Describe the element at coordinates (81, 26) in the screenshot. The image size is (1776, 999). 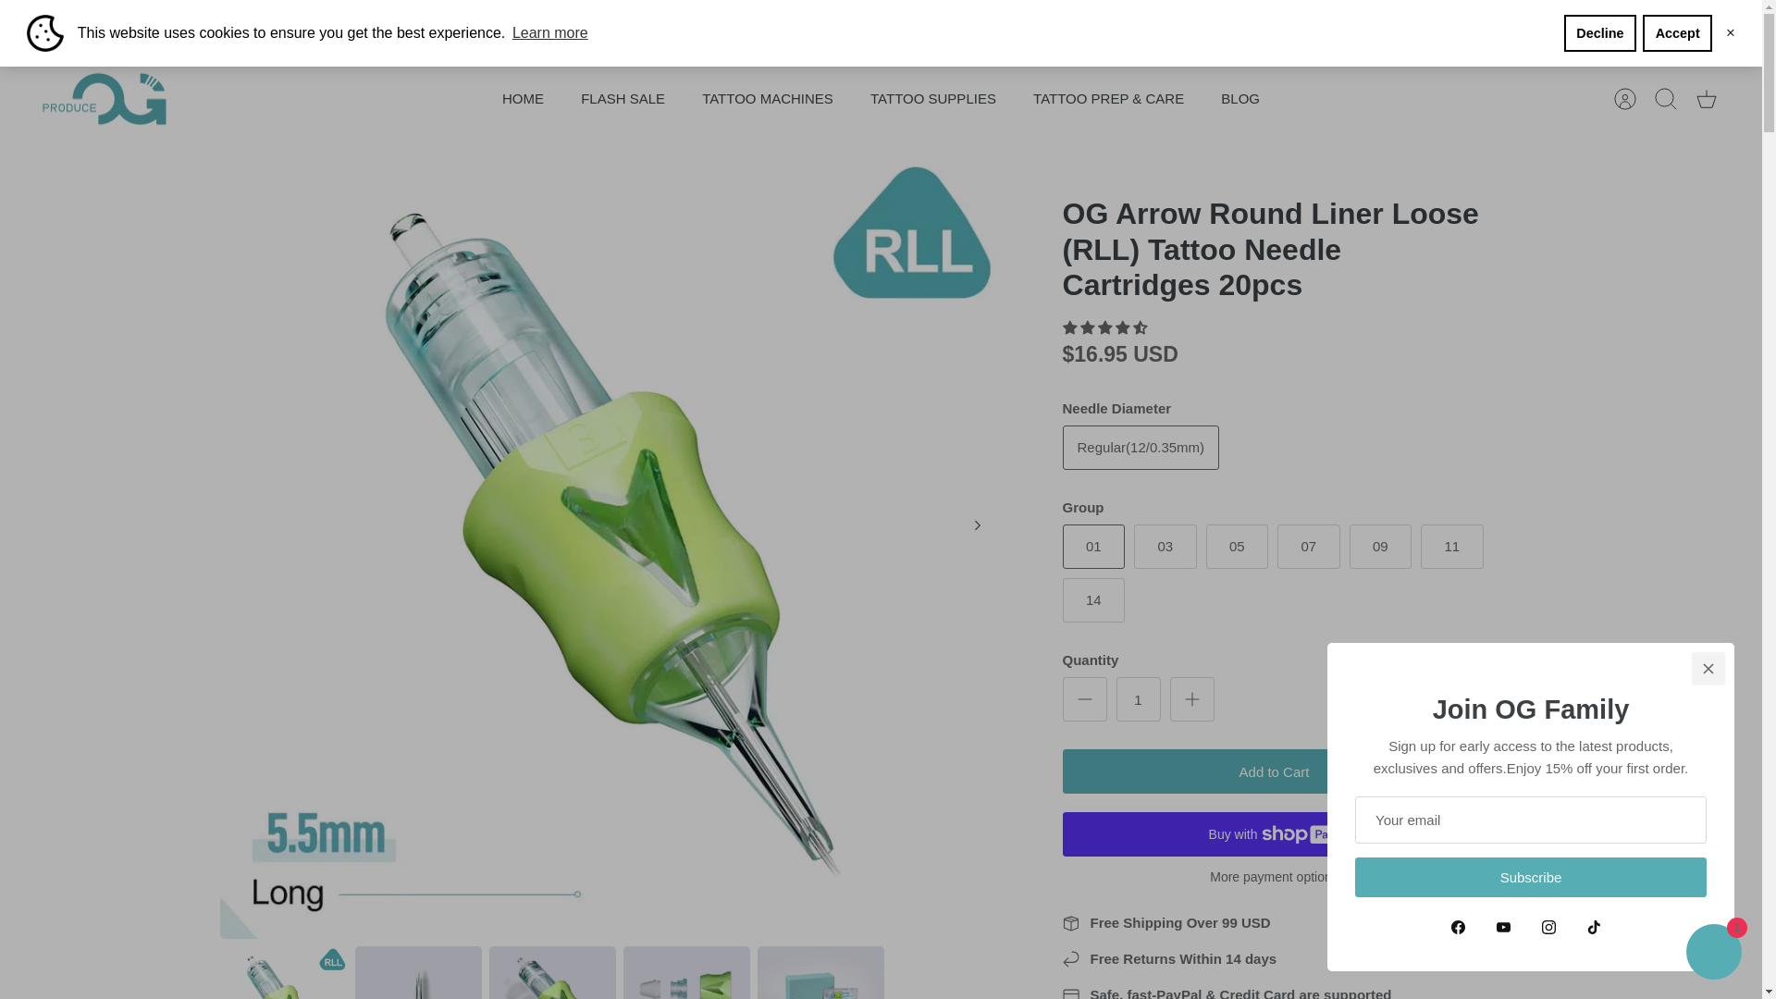
I see `Youtube` at that location.